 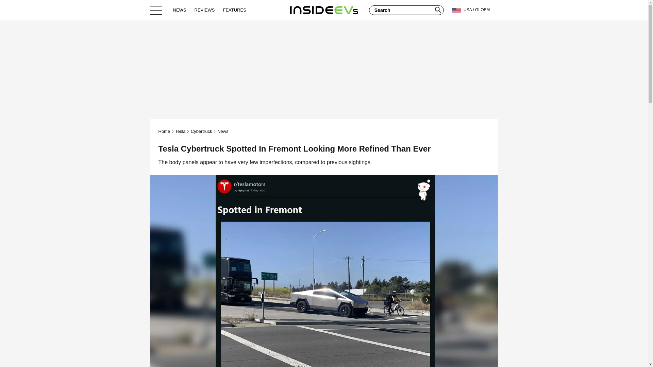 What do you see at coordinates (180, 10) in the screenshot?
I see `NEWS` at bounding box center [180, 10].